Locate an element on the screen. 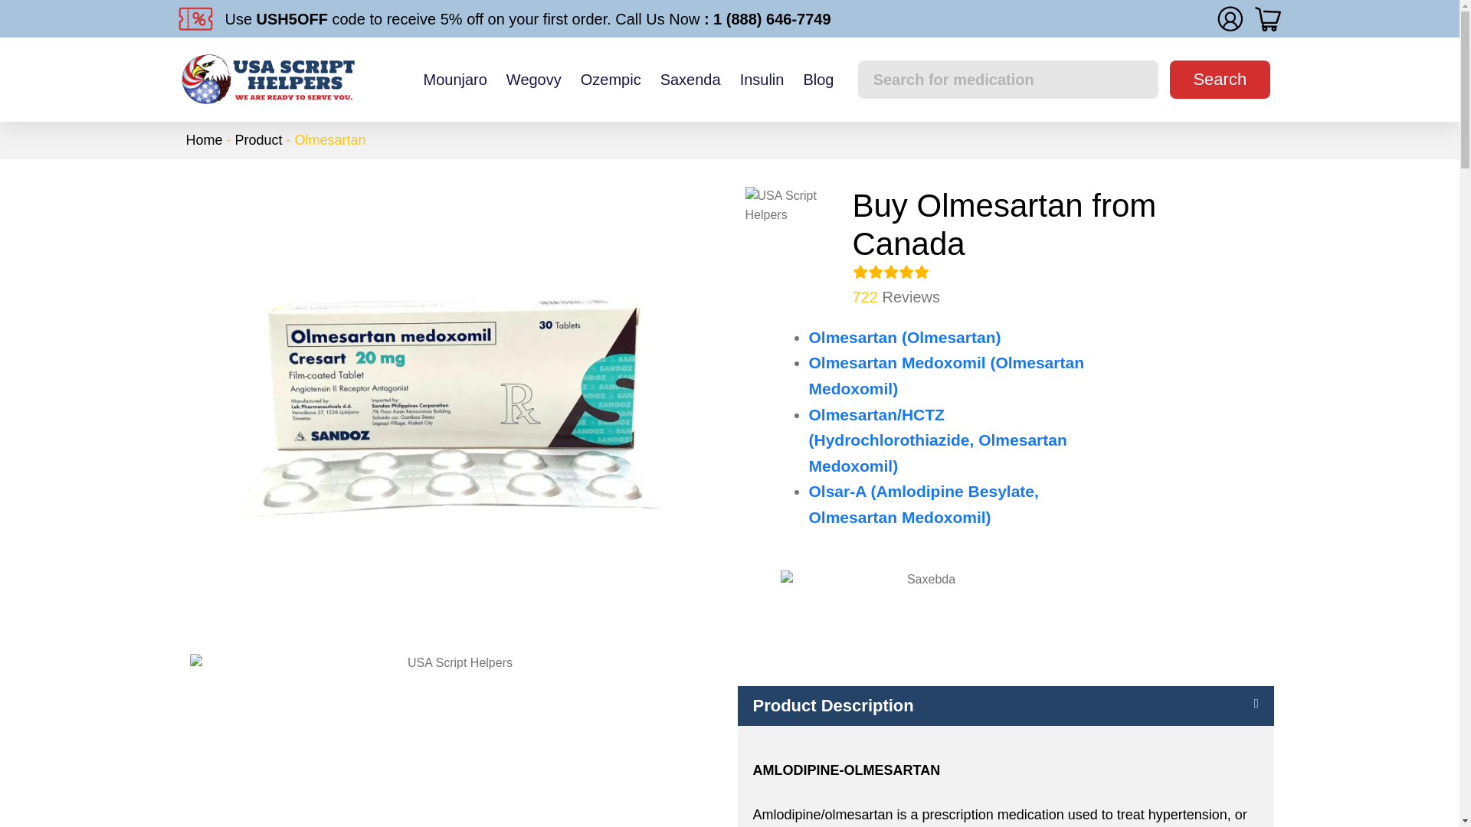 The width and height of the screenshot is (1471, 827). search is located at coordinates (1220, 79).